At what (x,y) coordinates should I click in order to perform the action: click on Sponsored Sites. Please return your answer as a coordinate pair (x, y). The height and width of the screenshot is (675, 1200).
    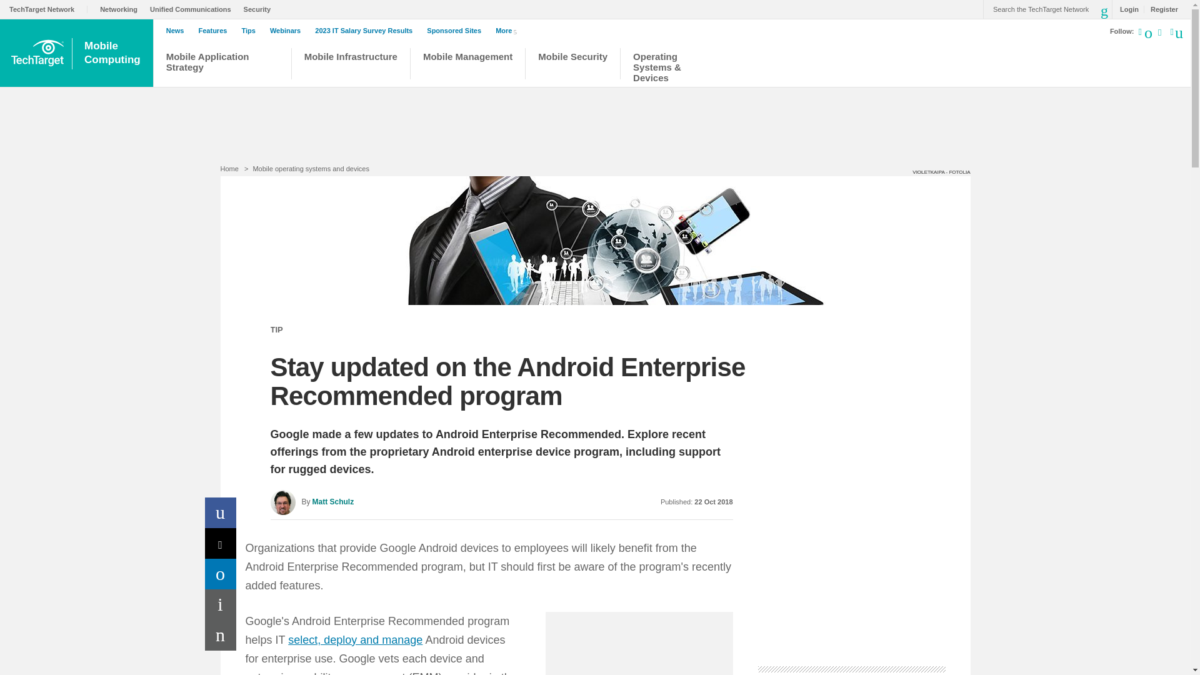
    Looking at the image, I should click on (221, 543).